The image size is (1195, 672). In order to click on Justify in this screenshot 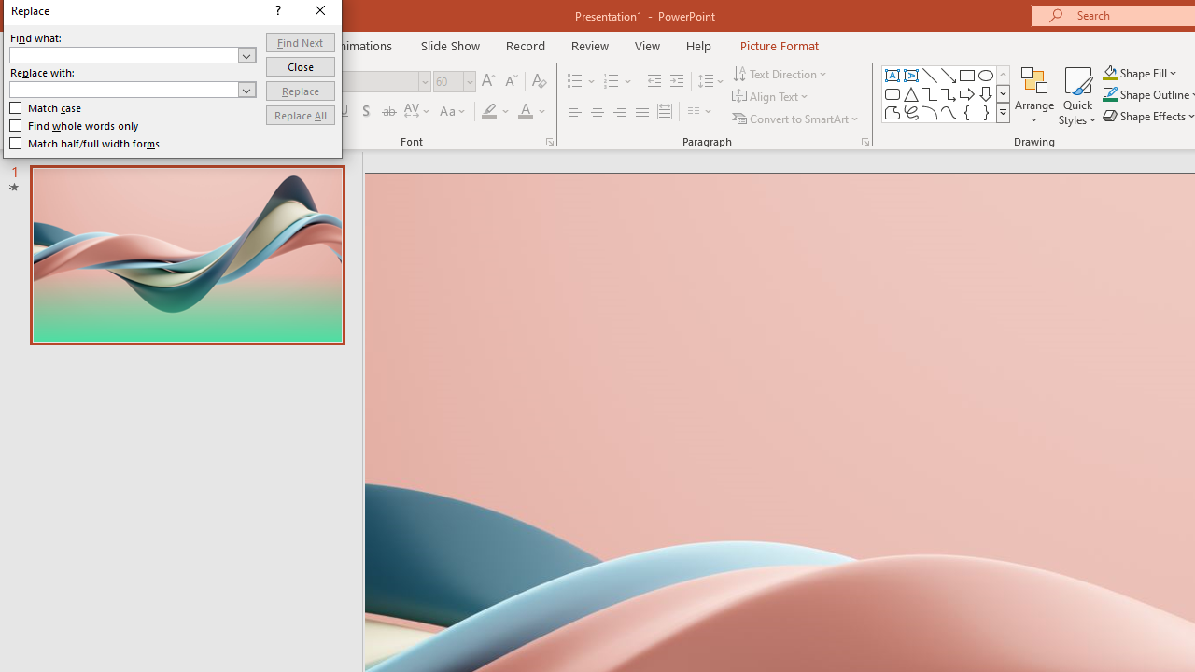, I will do `click(642, 112)`.